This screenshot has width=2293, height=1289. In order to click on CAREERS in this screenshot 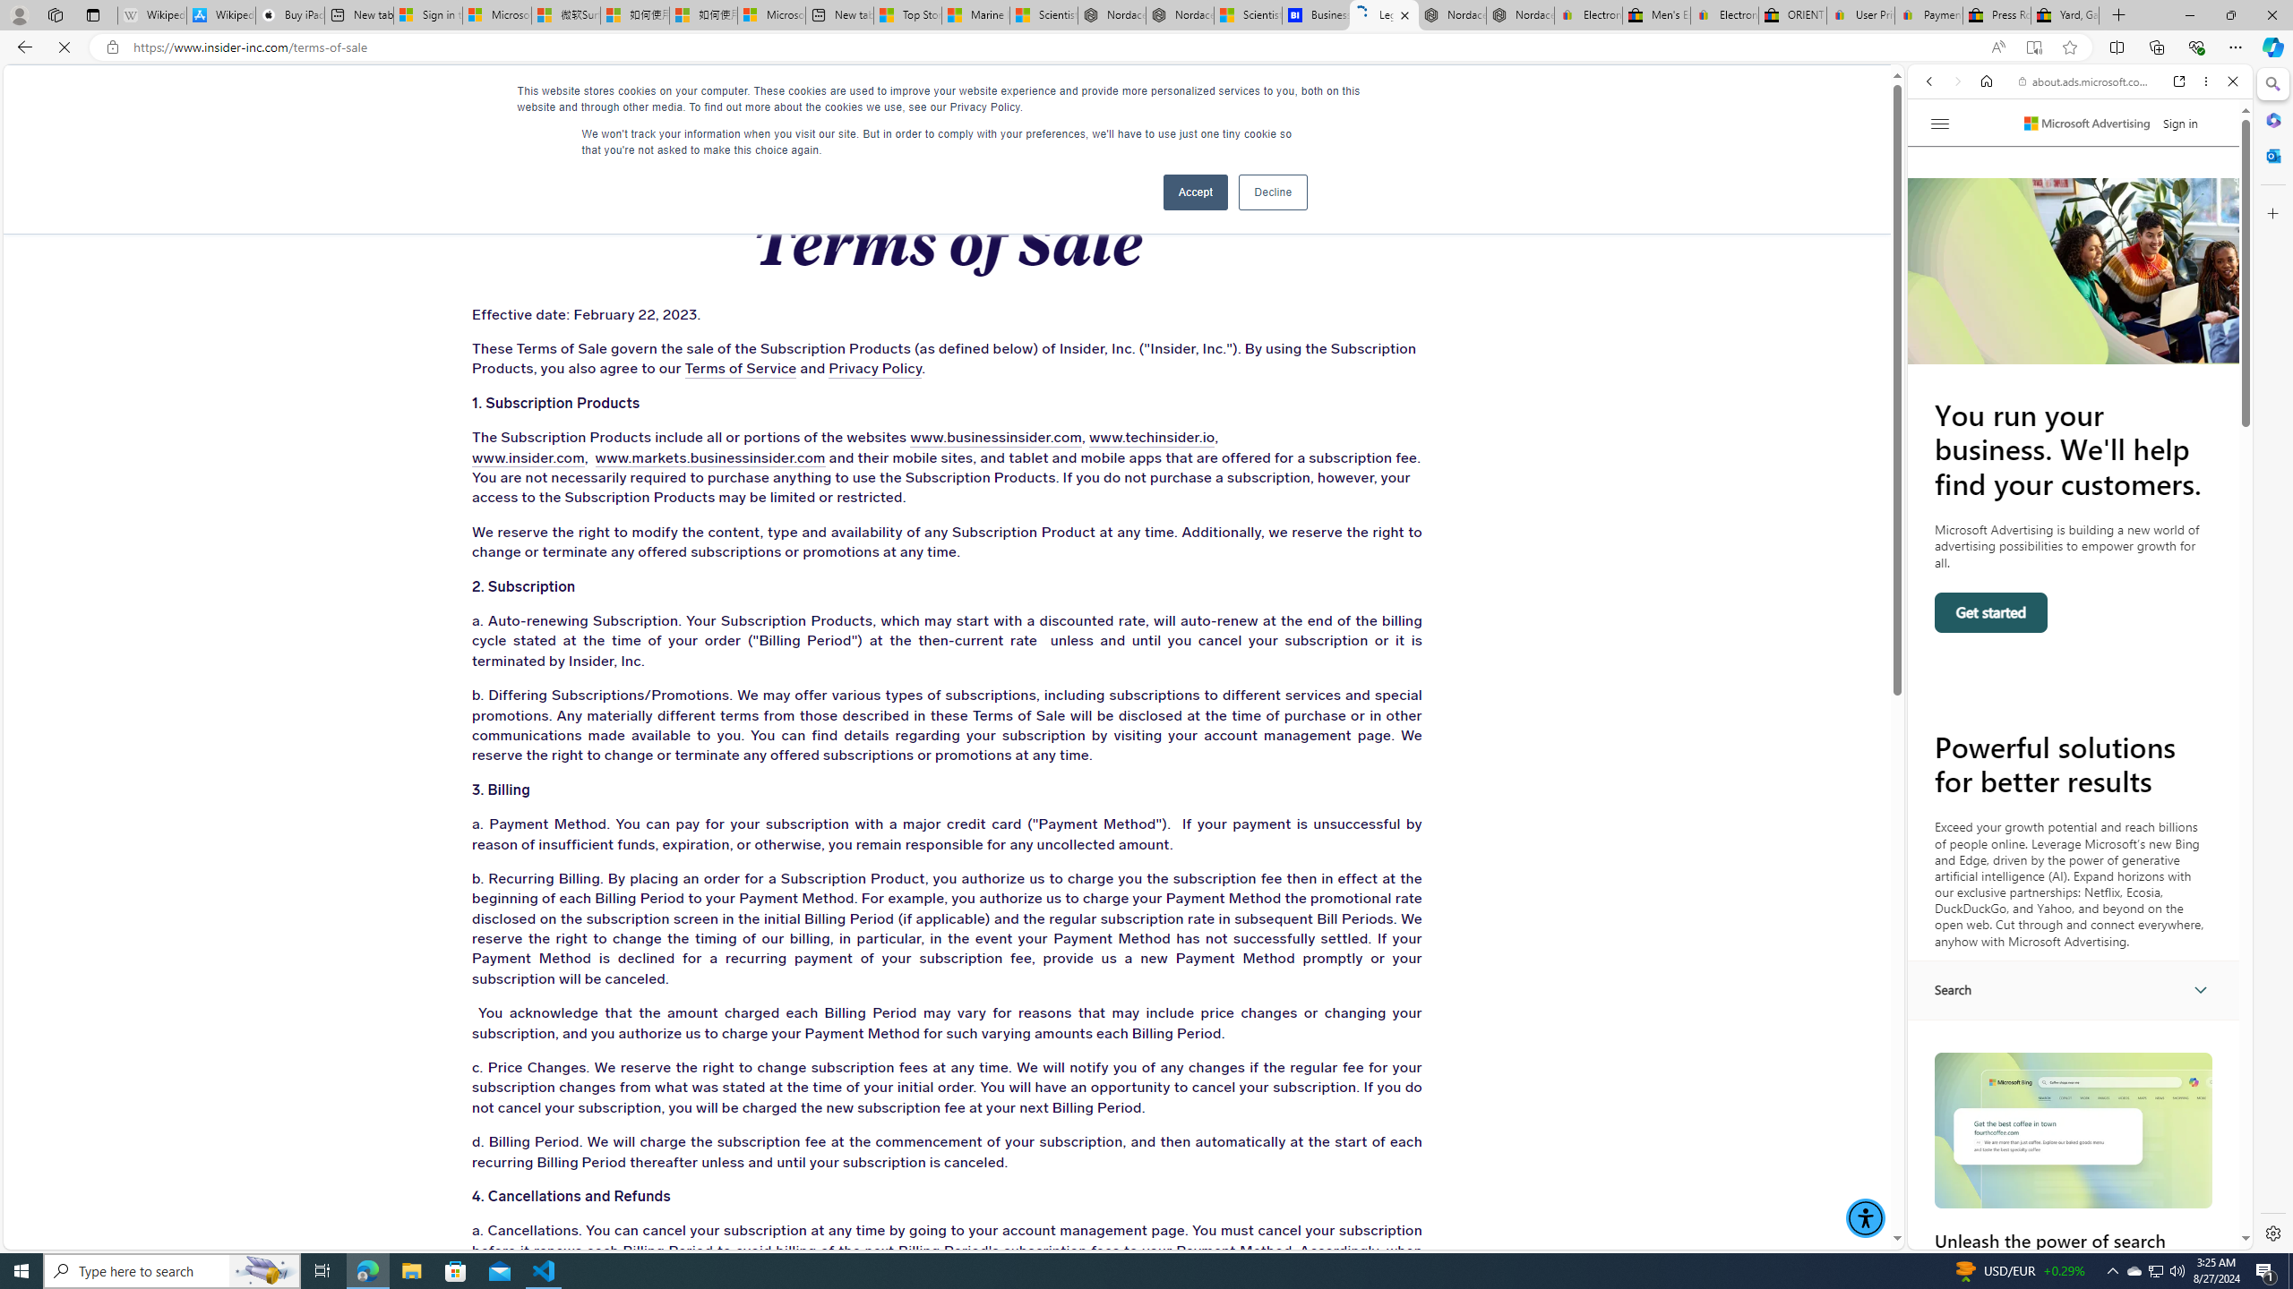, I will do `click(1306, 98)`.